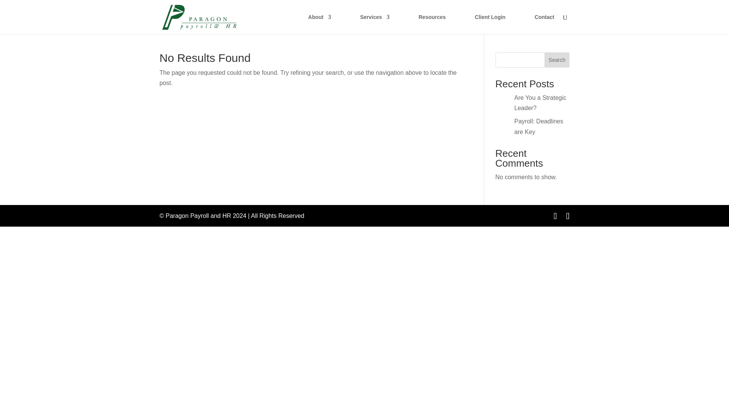 This screenshot has width=729, height=410. I want to click on Payroll: Deadlines are Key, so click(539, 126).